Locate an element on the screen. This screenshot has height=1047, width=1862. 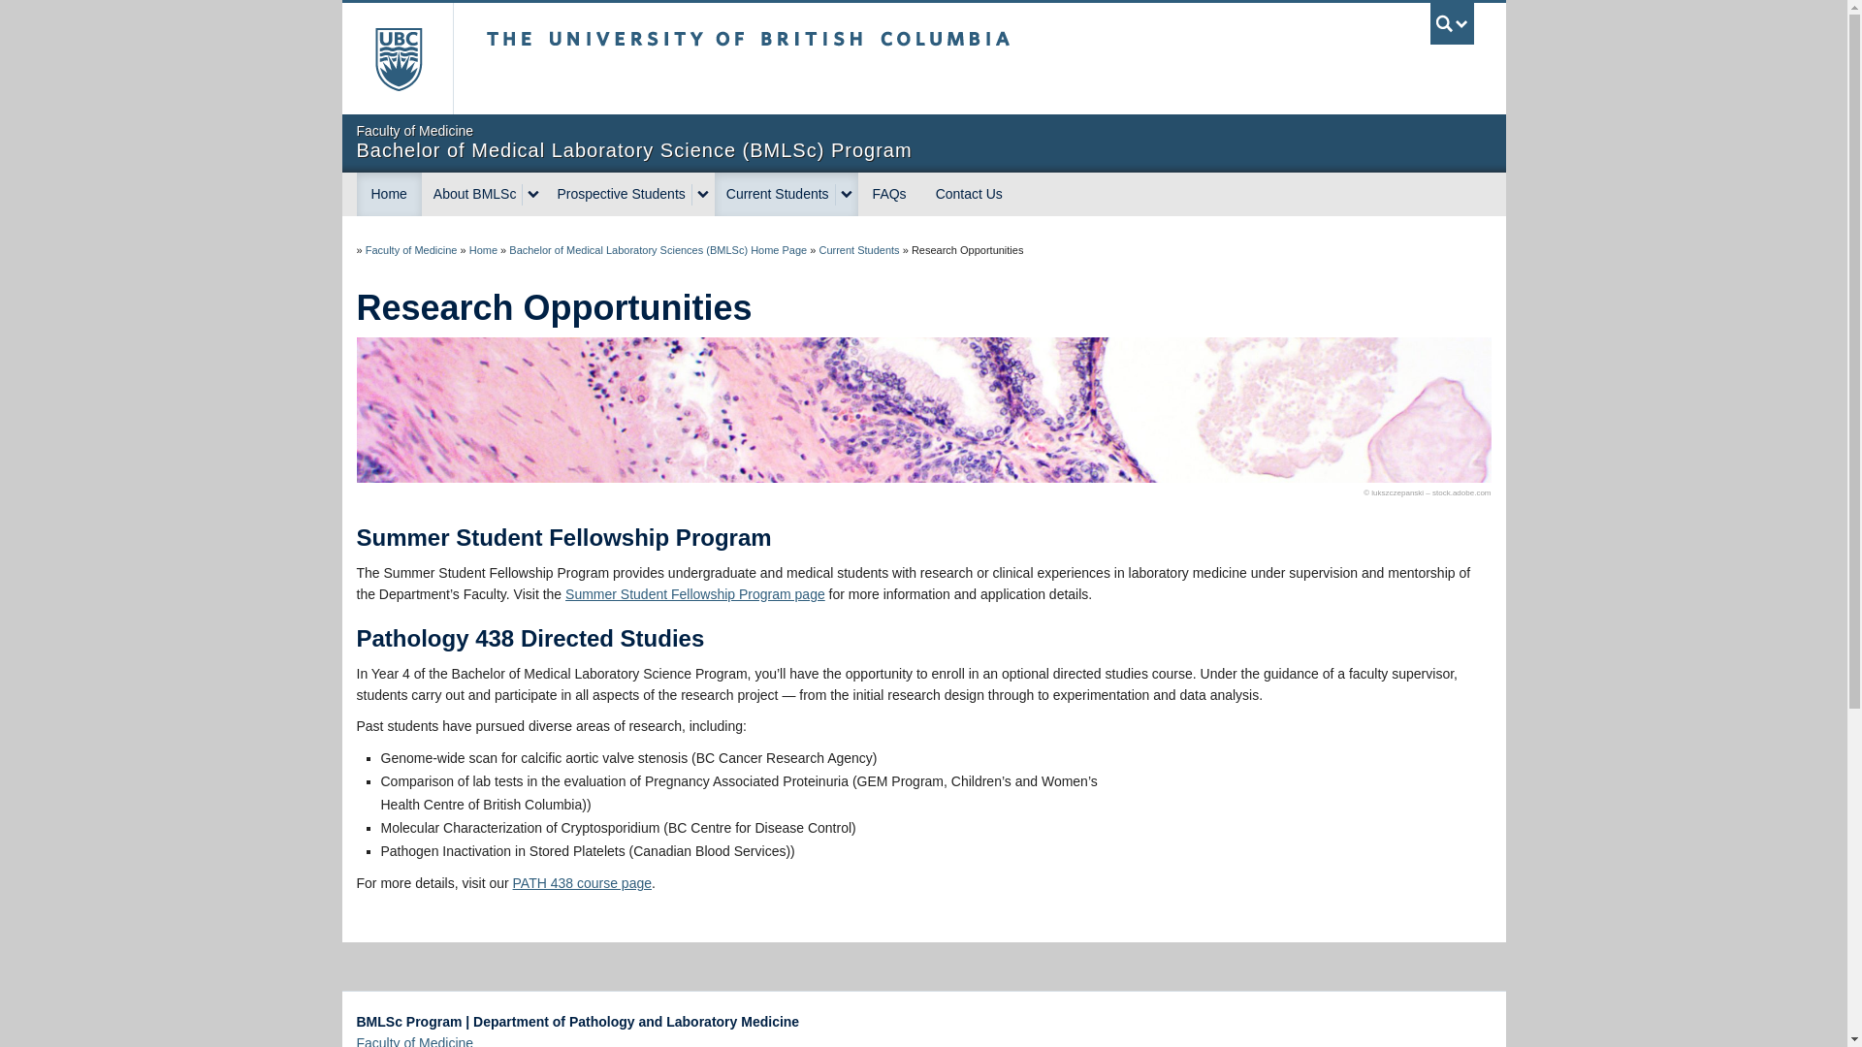
FAQs is located at coordinates (890, 194).